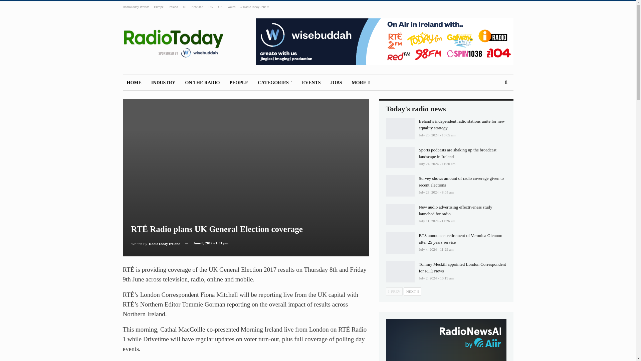  What do you see at coordinates (202, 83) in the screenshot?
I see `ON THE RADIO` at bounding box center [202, 83].